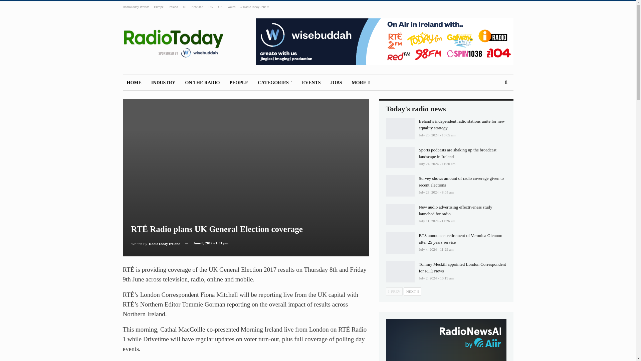  What do you see at coordinates (202, 83) in the screenshot?
I see `ON THE RADIO` at bounding box center [202, 83].